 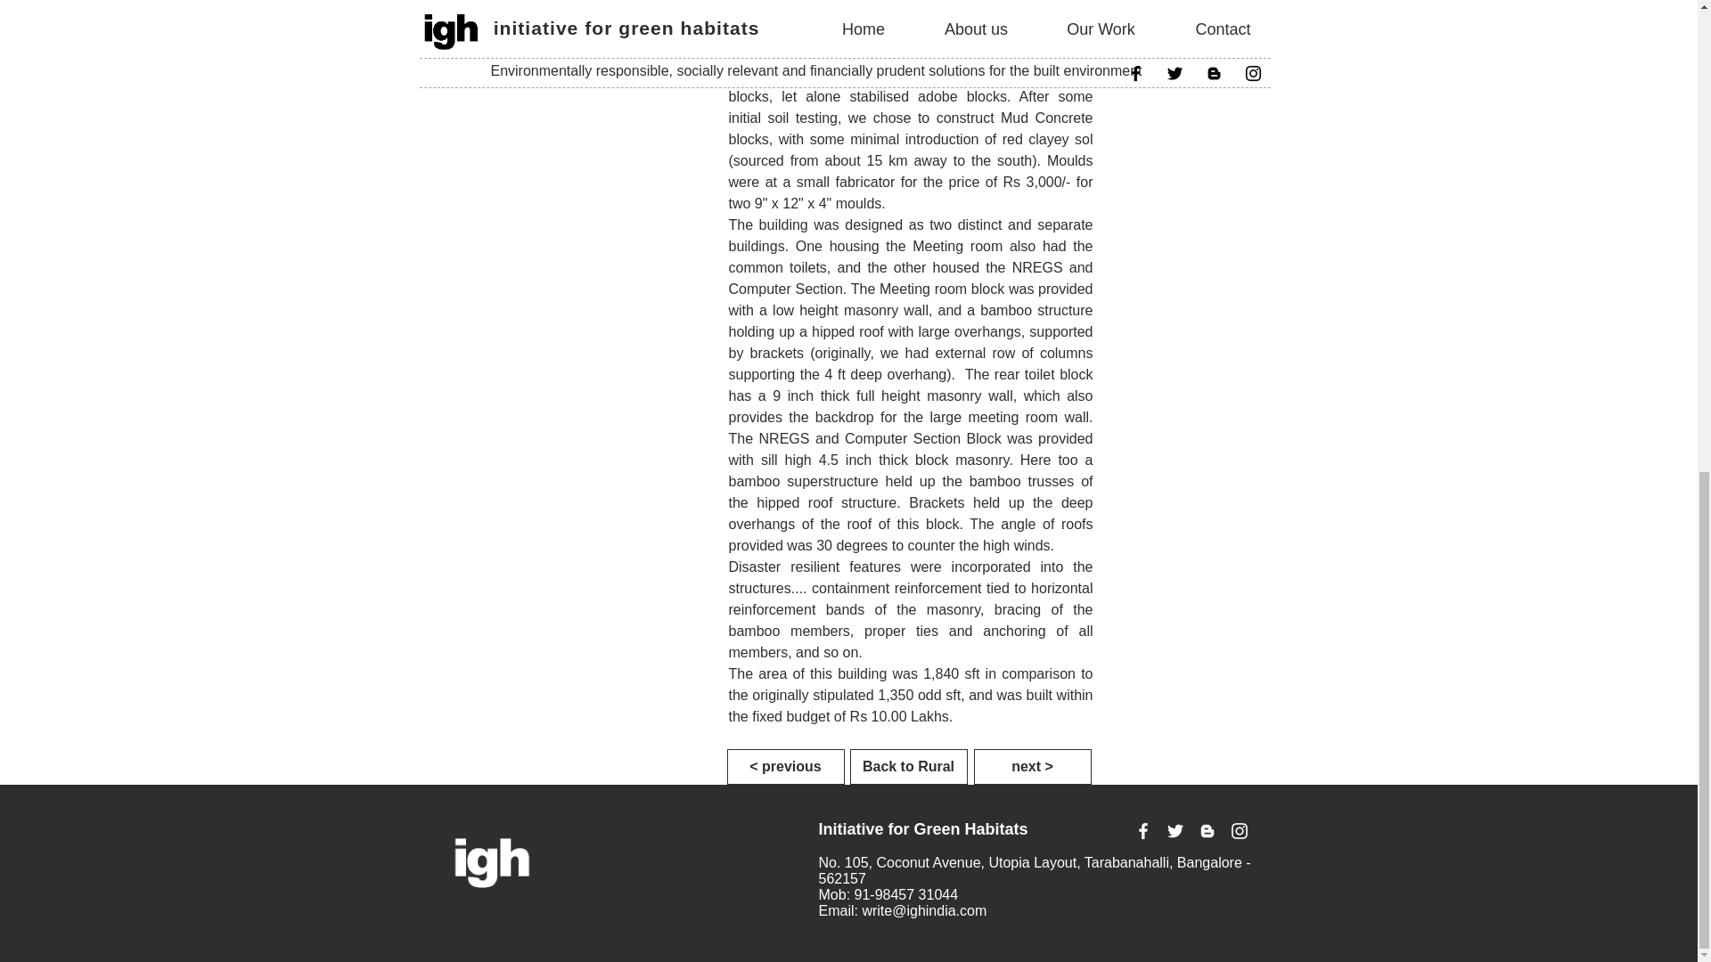 I want to click on Back to Rural, so click(x=909, y=767).